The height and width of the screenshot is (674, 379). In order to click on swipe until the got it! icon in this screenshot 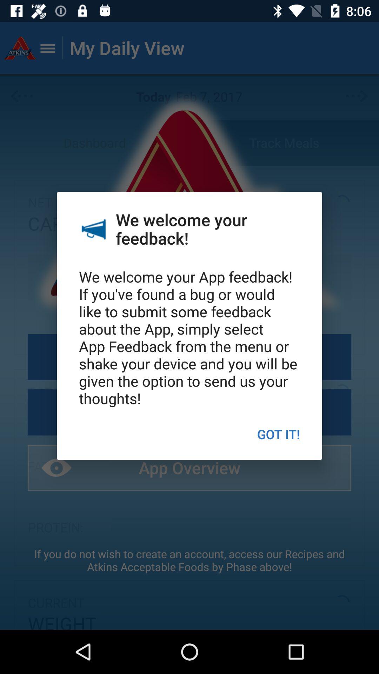, I will do `click(279, 434)`.